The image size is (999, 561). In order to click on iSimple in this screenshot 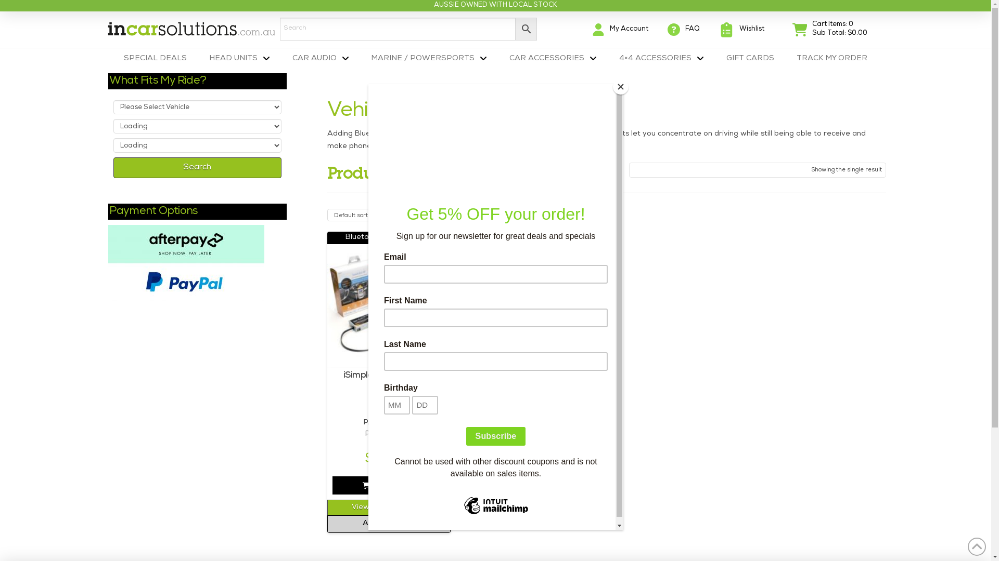, I will do `click(389, 446)`.